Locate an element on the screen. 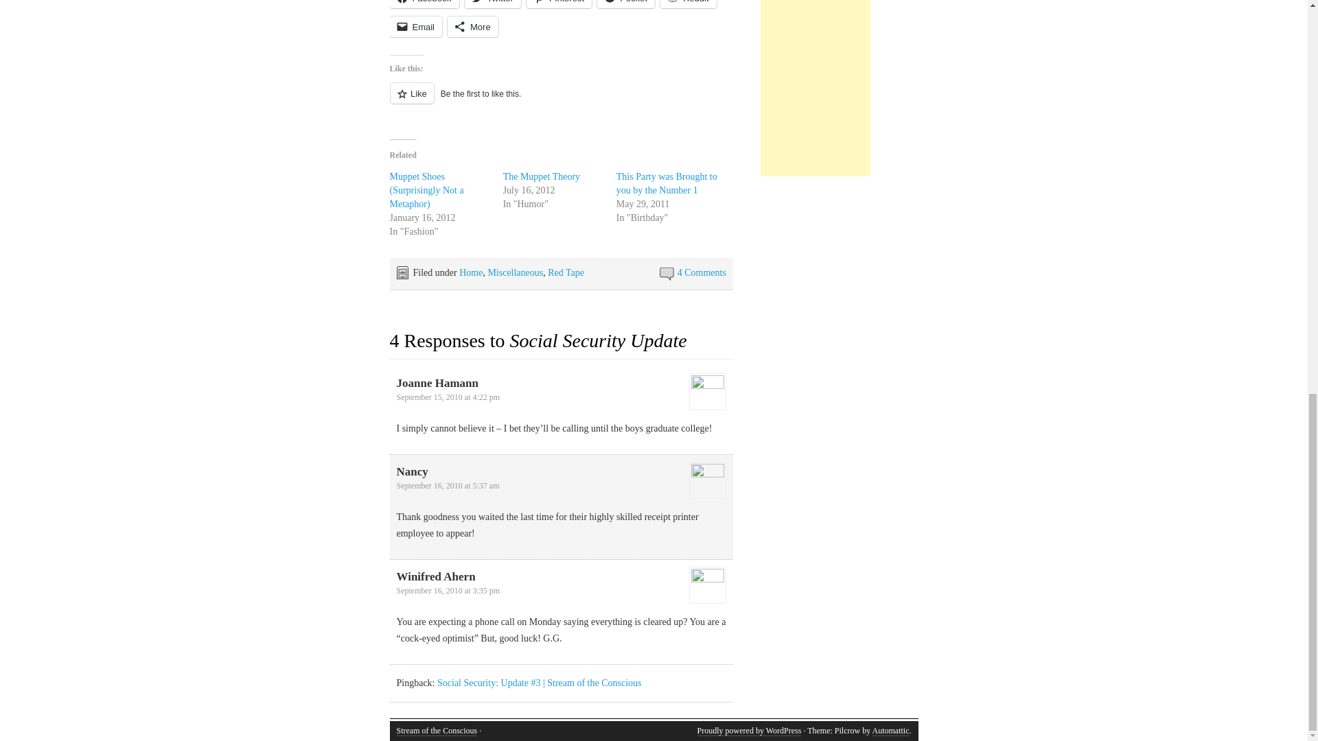  September 15, 2010 at 4:22 pm is located at coordinates (448, 397).